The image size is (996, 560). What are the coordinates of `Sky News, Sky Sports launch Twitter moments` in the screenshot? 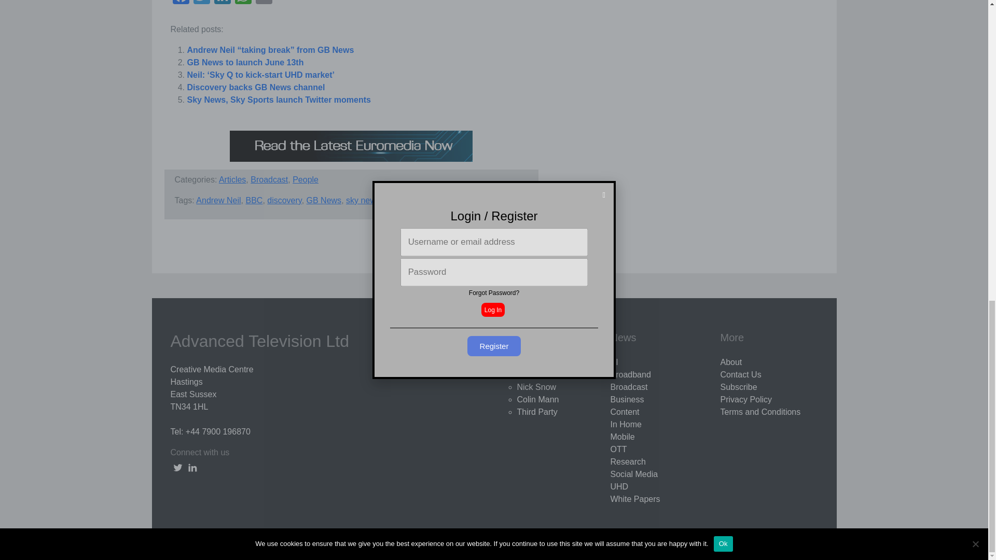 It's located at (279, 100).